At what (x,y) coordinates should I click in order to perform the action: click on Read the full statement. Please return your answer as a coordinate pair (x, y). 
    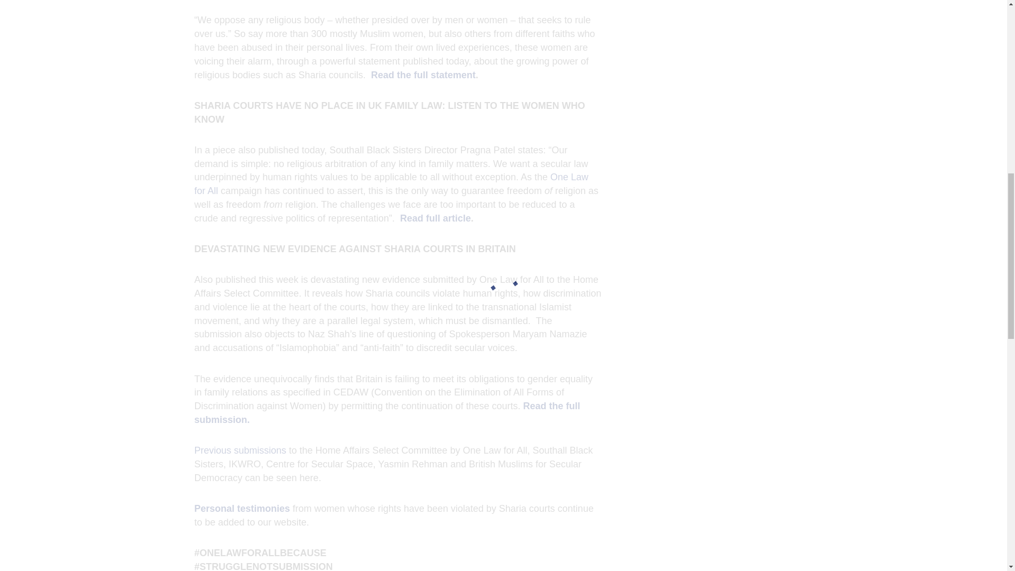
    Looking at the image, I should click on (423, 75).